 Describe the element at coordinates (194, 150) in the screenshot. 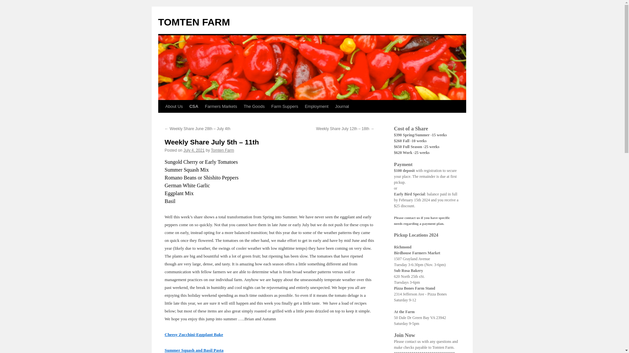

I see `July 4, 2021` at that location.